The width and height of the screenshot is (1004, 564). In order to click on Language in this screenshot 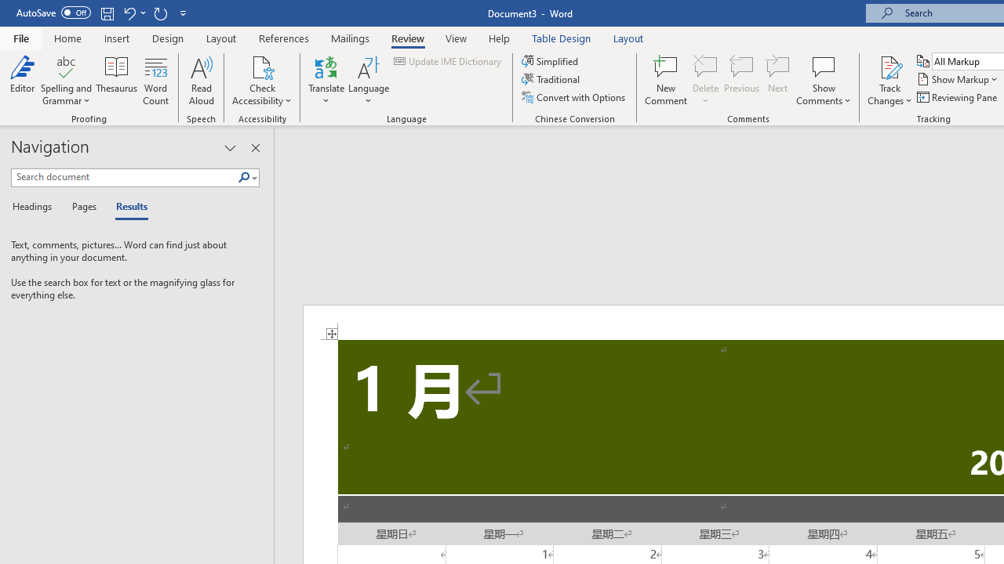, I will do `click(369, 80)`.